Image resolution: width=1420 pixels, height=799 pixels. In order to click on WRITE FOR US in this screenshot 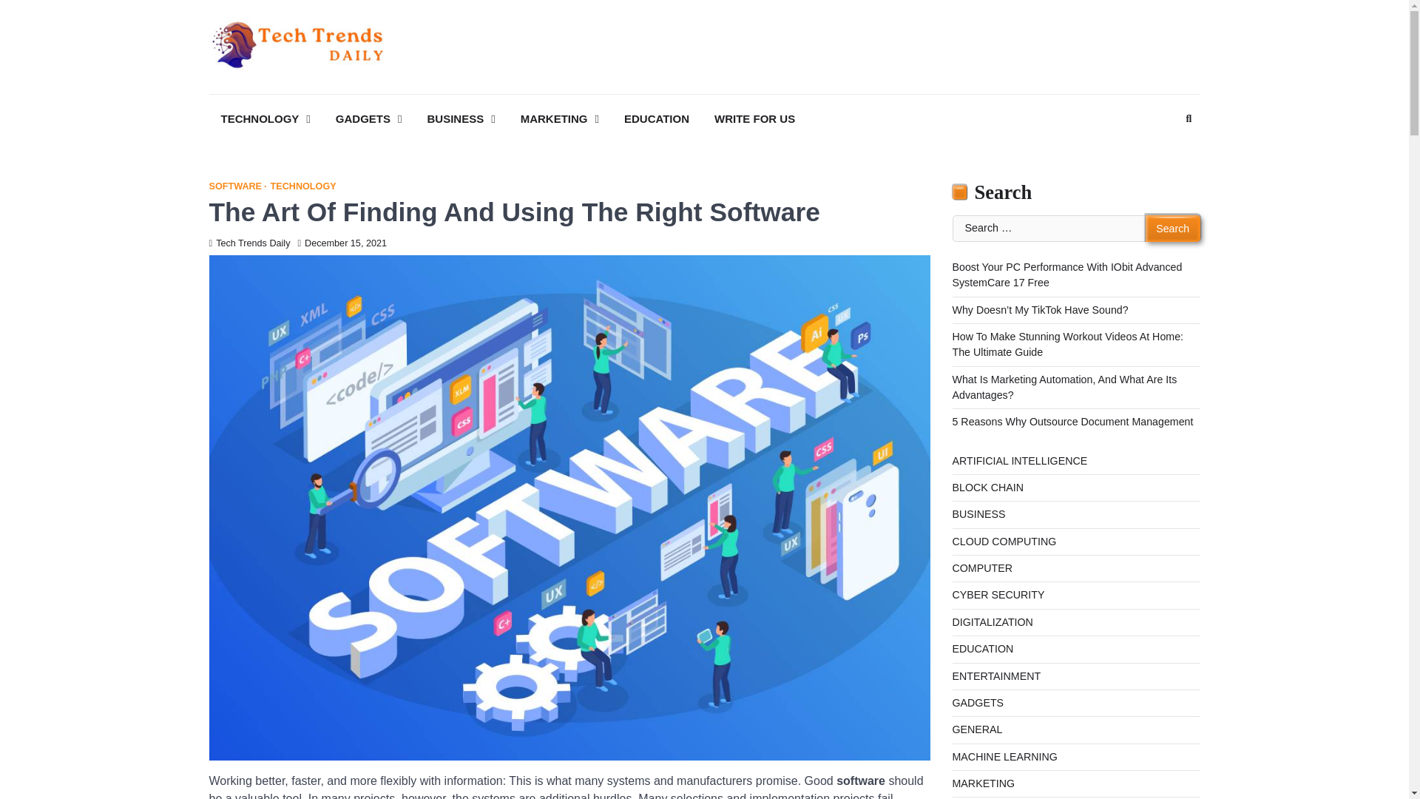, I will do `click(754, 119)`.